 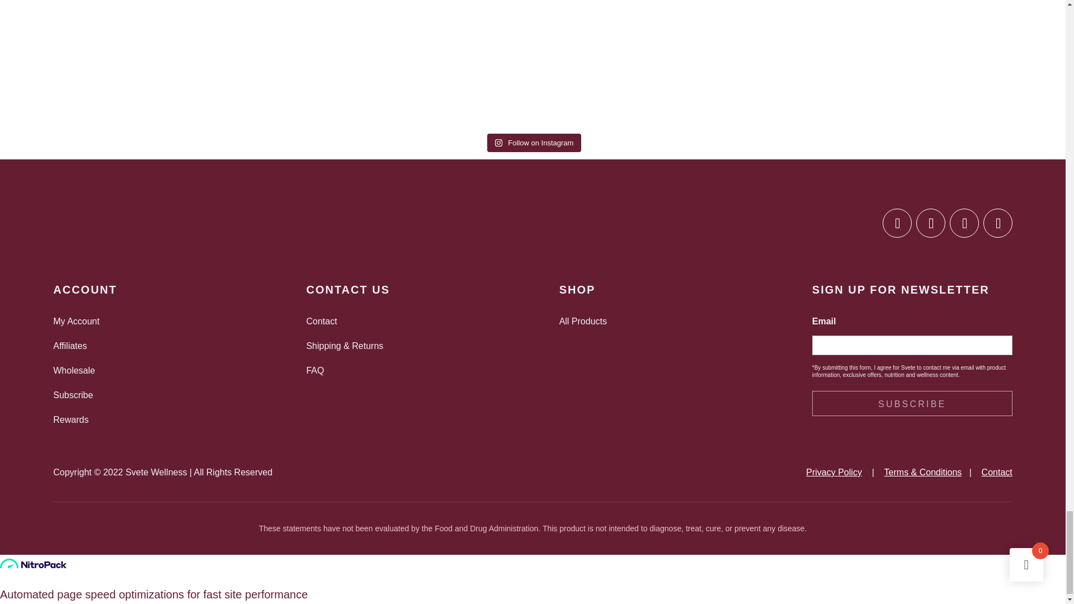 What do you see at coordinates (930, 223) in the screenshot?
I see `Follow on Instagram` at bounding box center [930, 223].